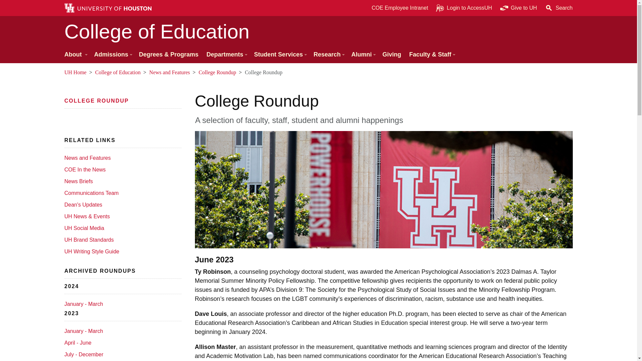 The height and width of the screenshot is (361, 642). I want to click on News and Features, so click(121, 158).